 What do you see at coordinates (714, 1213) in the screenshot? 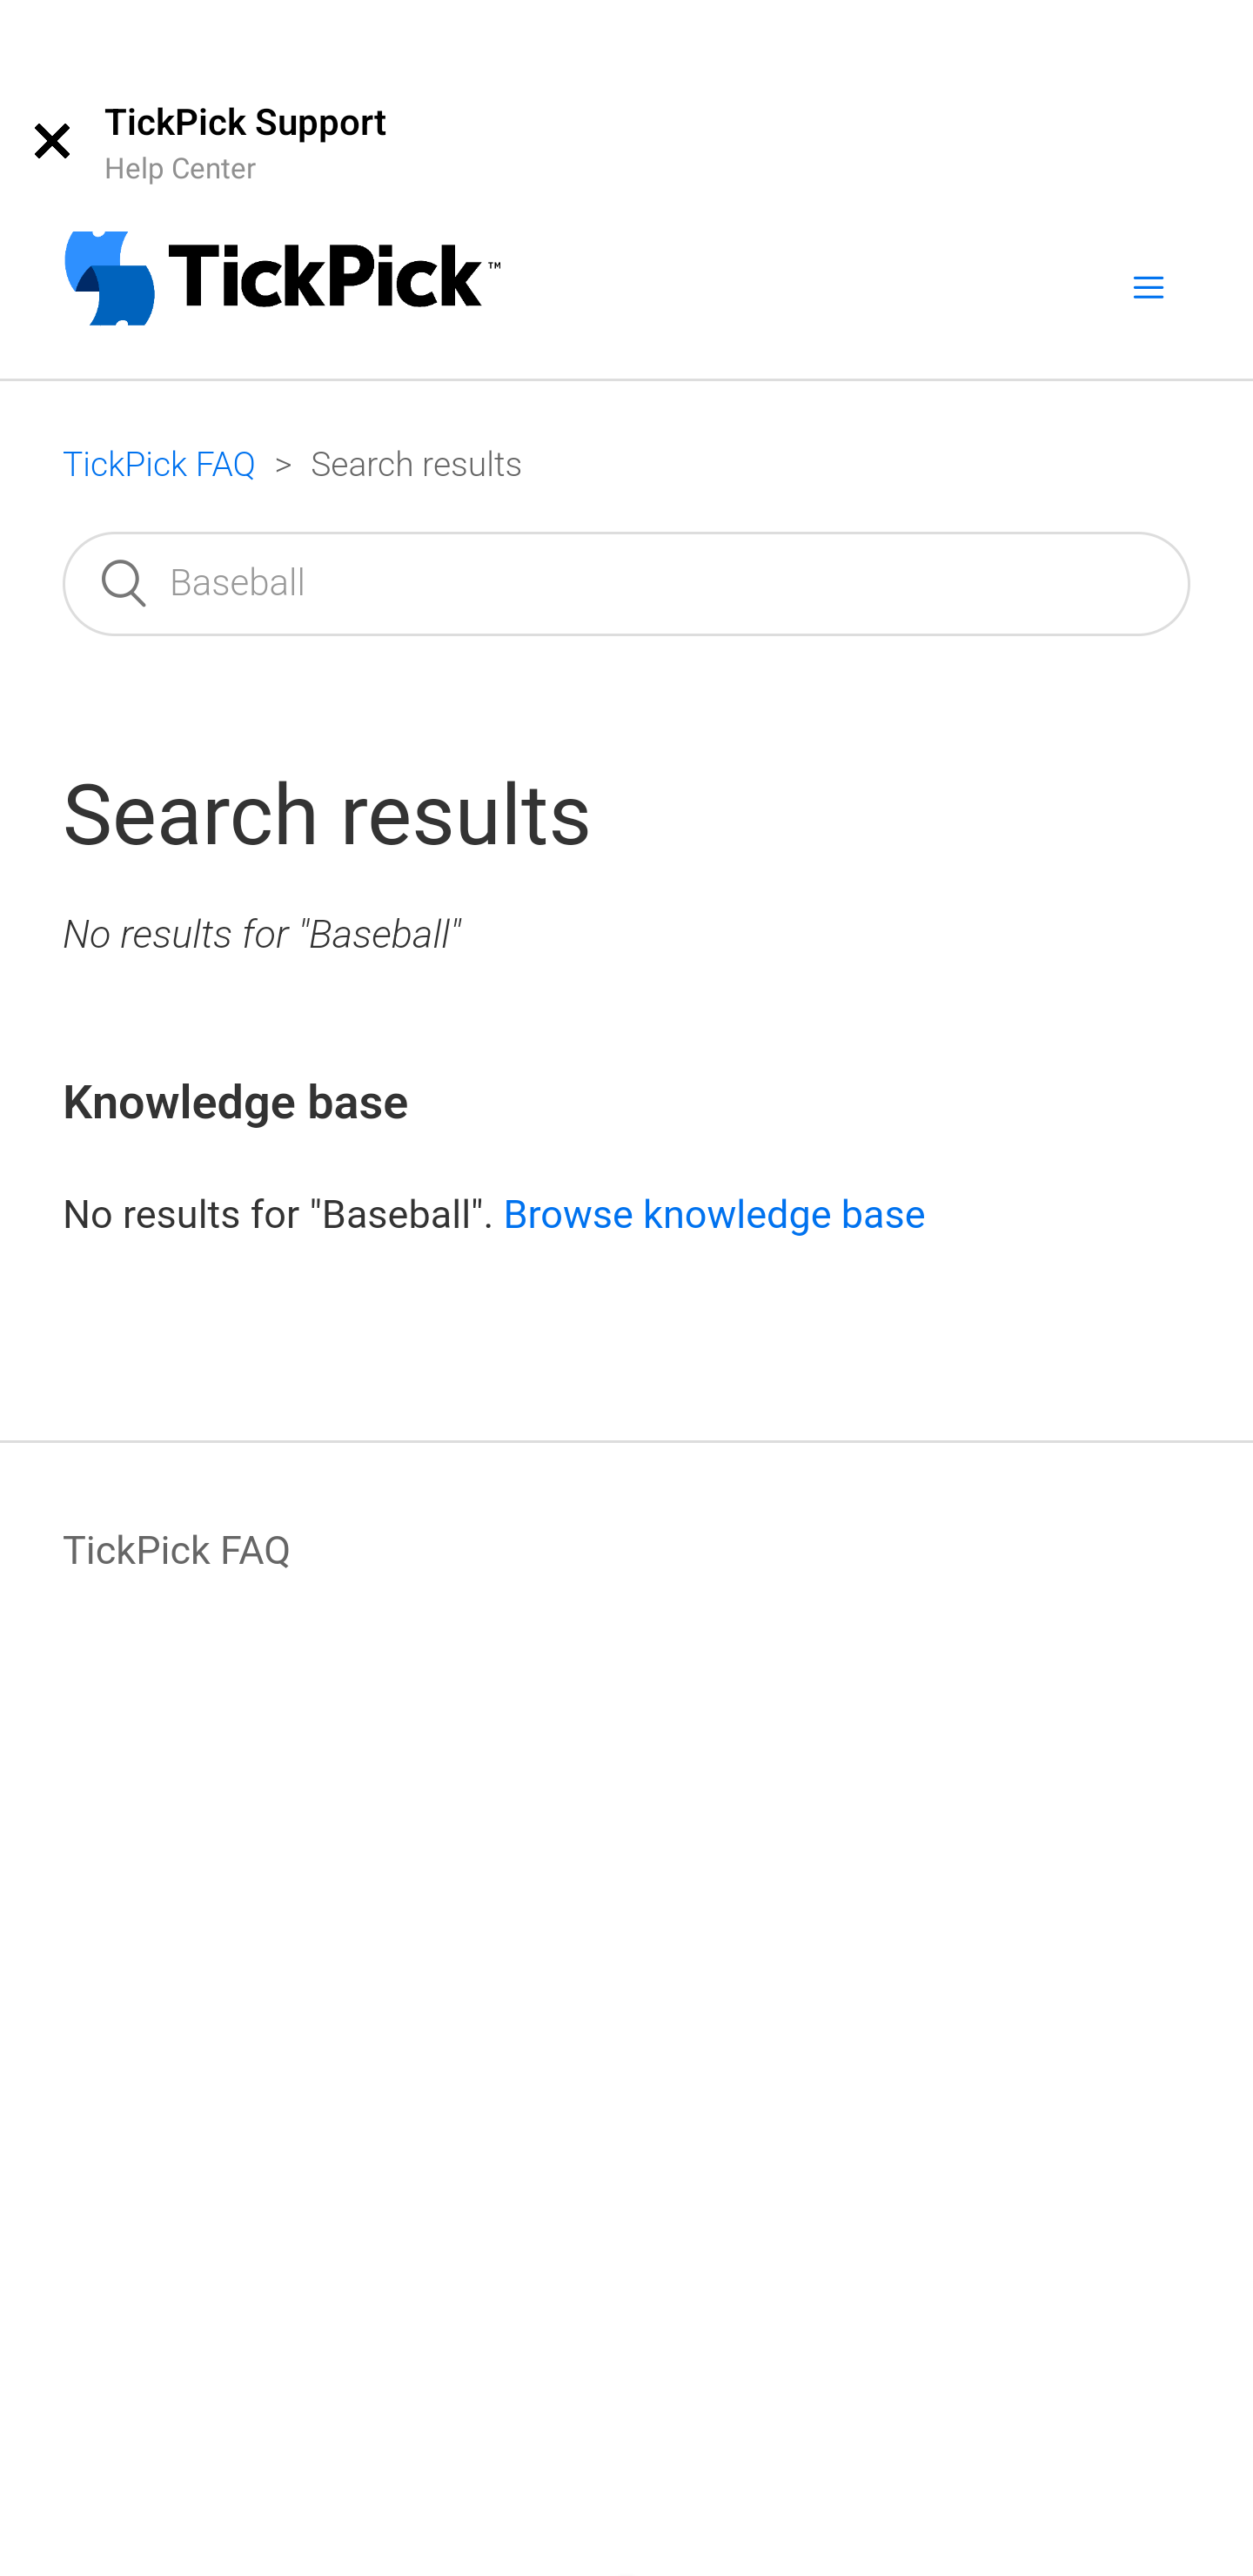
I see `Browse knowledge base` at bounding box center [714, 1213].